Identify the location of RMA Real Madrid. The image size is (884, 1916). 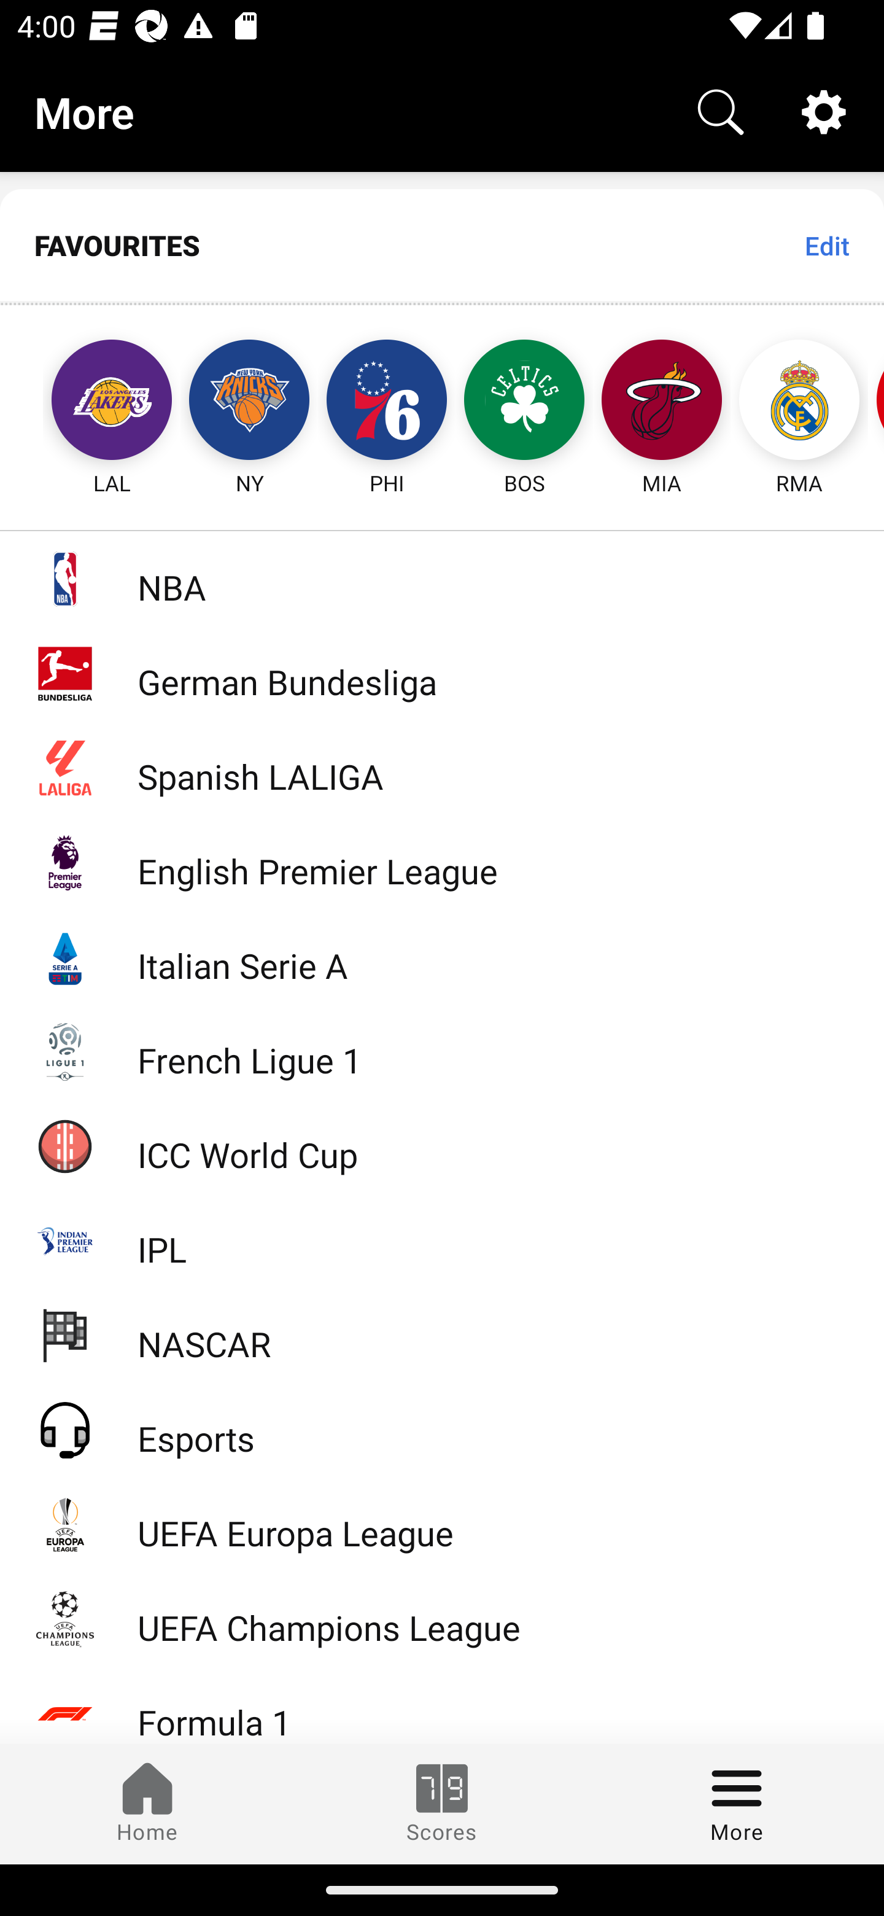
(799, 402).